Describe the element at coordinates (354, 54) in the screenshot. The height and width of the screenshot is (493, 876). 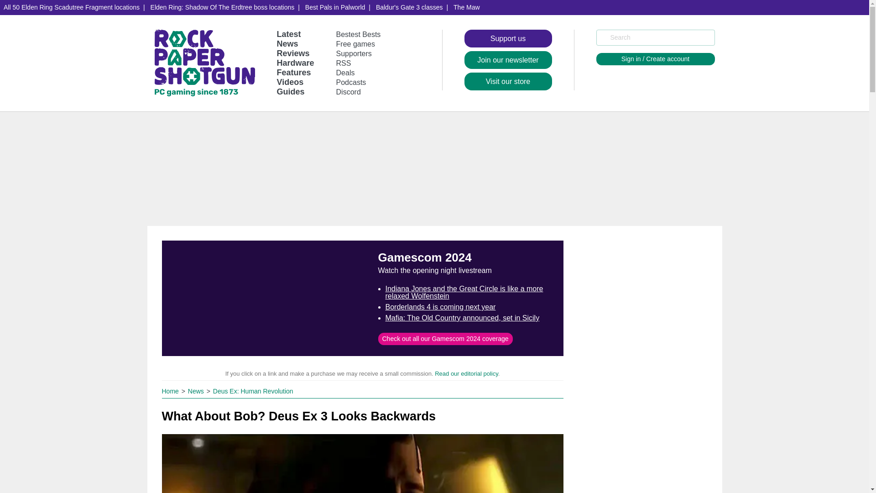
I see `Supporters` at that location.